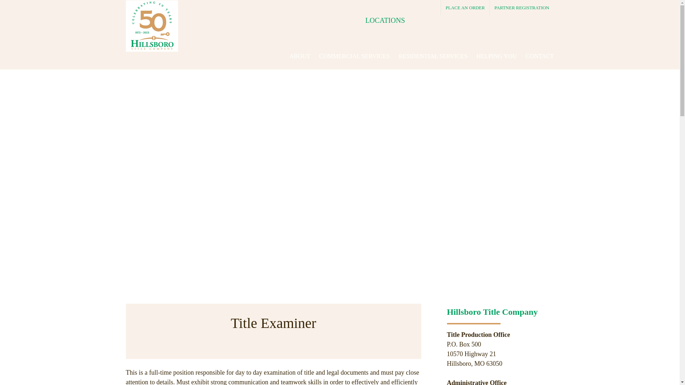 The image size is (685, 385). What do you see at coordinates (354, 56) in the screenshot?
I see `COMMERCIAL SERVICES` at bounding box center [354, 56].